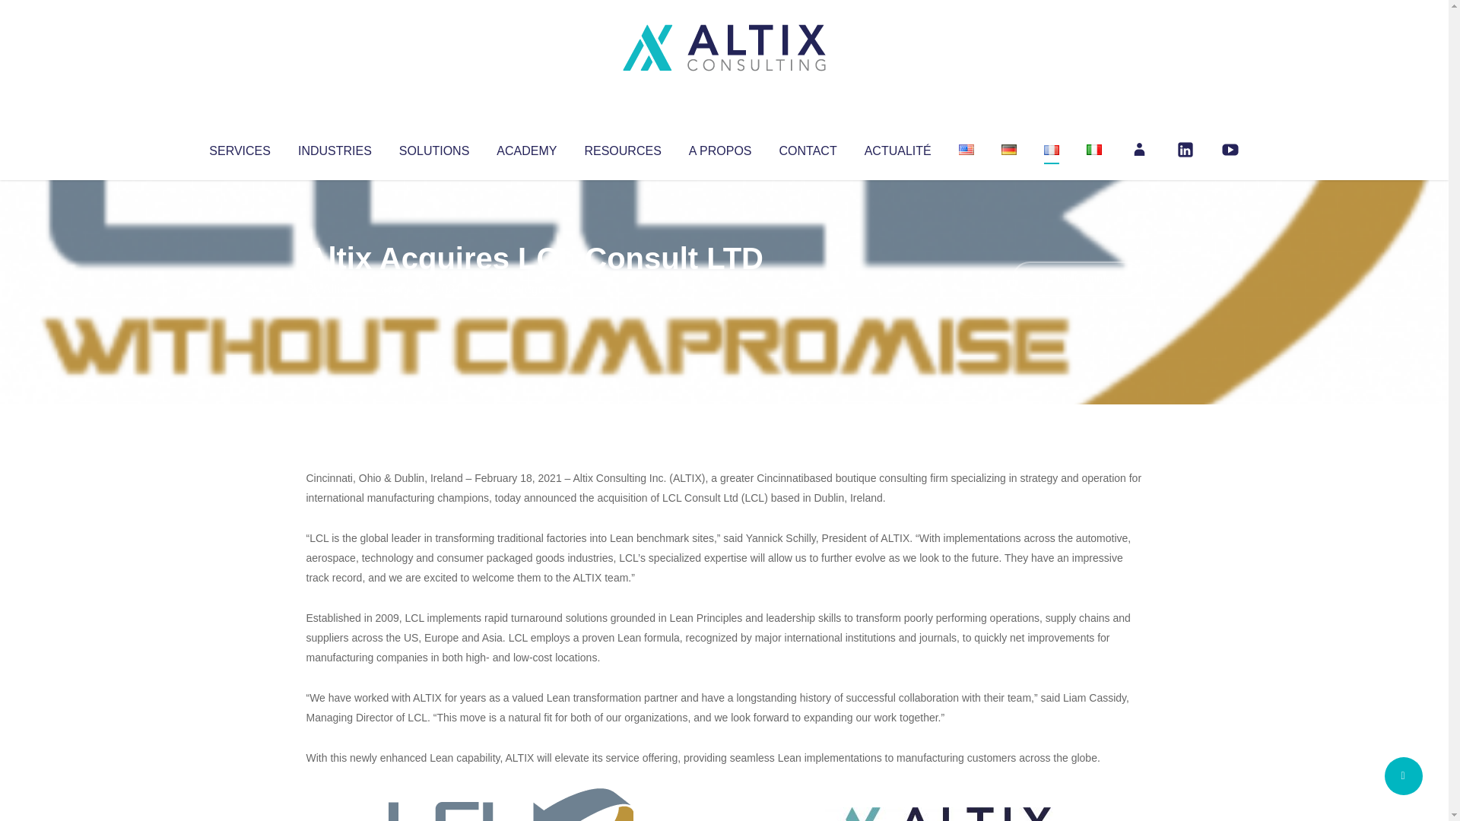 The width and height of the screenshot is (1460, 821). I want to click on SOLUTIONS, so click(433, 147).